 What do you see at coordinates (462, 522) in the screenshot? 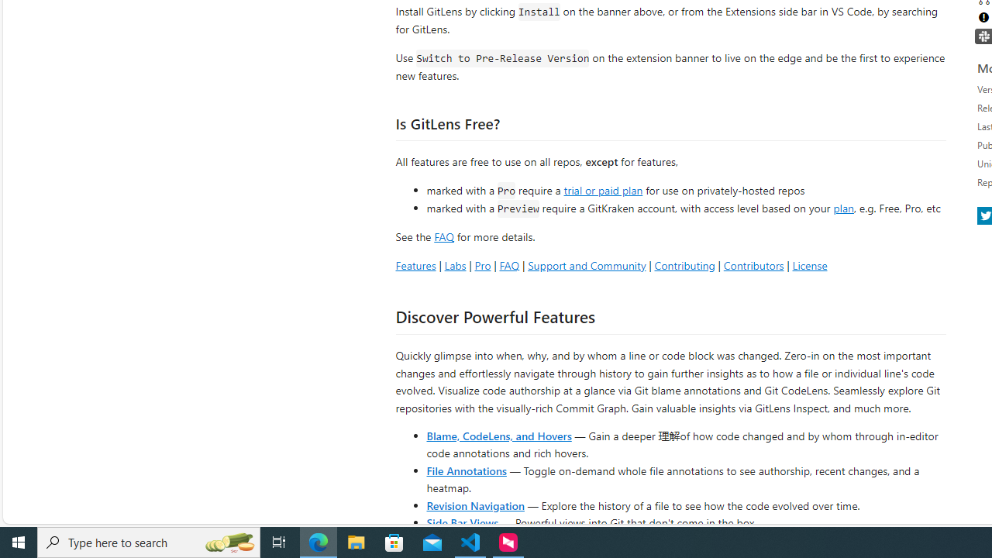
I see `Side Bar Views` at bounding box center [462, 522].